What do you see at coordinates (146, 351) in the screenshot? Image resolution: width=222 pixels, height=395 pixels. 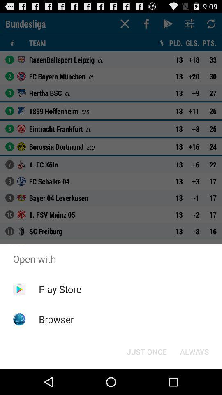 I see `choose icon to the left of the always icon` at bounding box center [146, 351].